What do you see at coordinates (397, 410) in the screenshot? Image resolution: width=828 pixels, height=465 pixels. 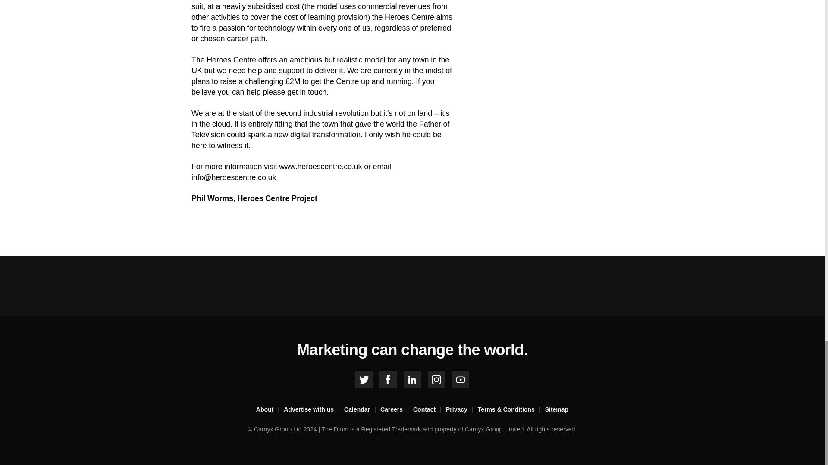 I see `Careers` at bounding box center [397, 410].